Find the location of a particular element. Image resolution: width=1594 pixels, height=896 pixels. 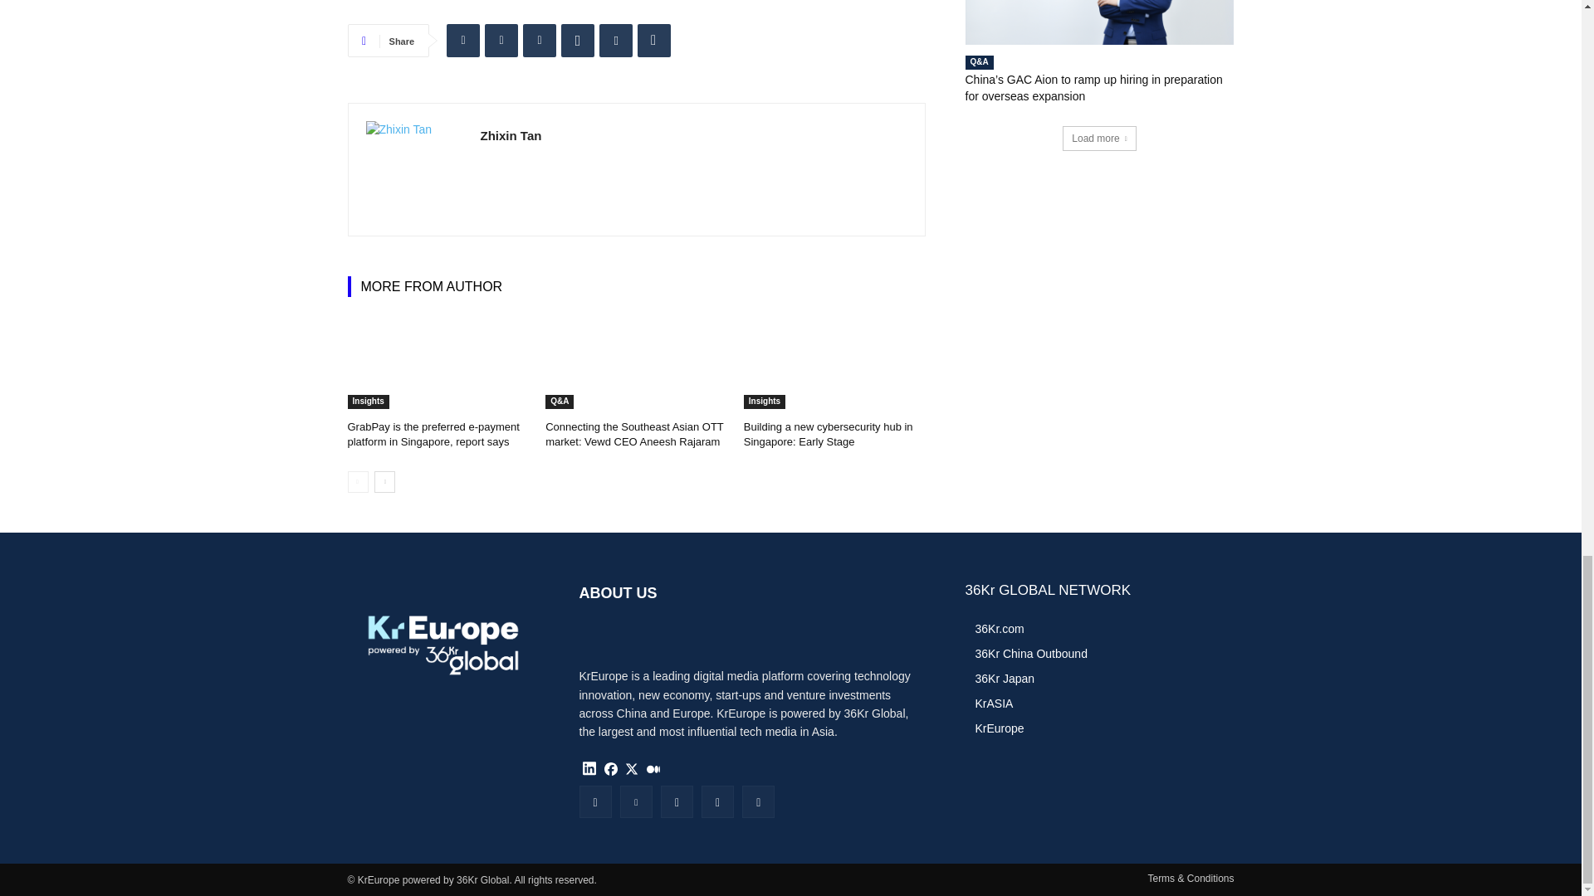

Zhixin Tan is located at coordinates (413, 169).